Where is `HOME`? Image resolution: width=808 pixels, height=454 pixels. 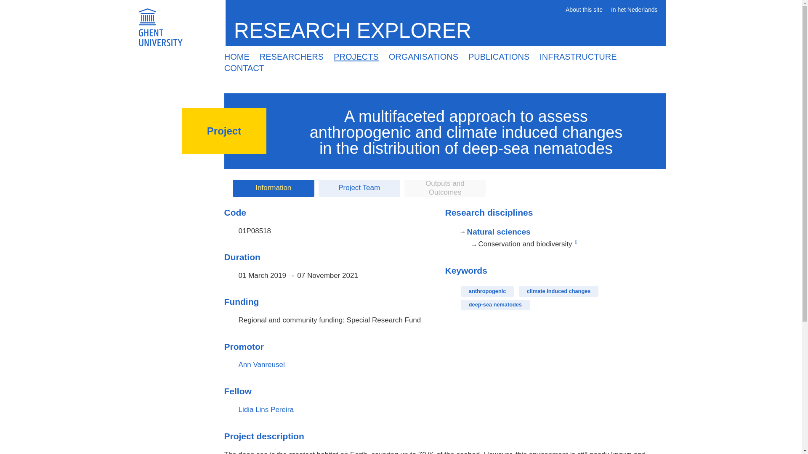
HOME is located at coordinates (237, 57).